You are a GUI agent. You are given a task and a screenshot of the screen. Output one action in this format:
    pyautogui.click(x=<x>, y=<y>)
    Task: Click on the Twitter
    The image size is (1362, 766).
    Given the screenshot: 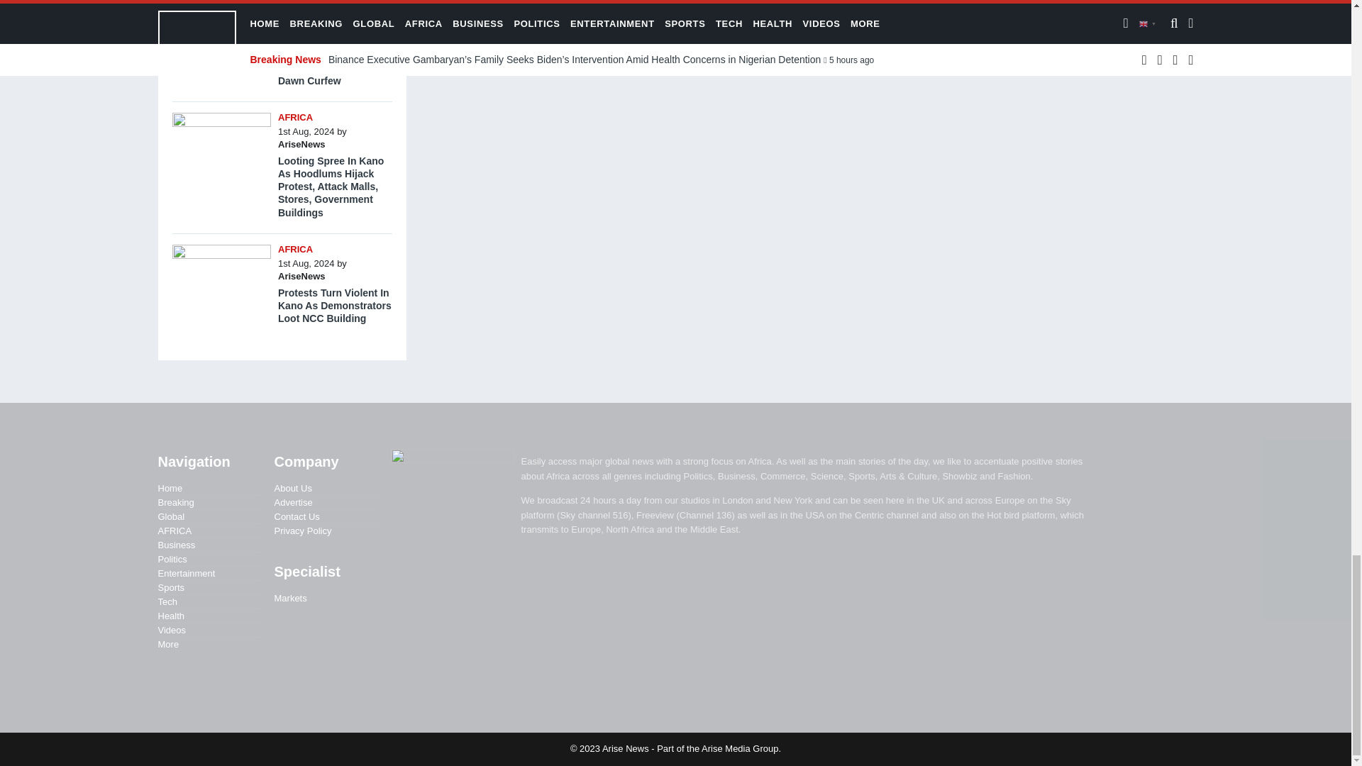 What is the action you would take?
    pyautogui.click(x=558, y=9)
    